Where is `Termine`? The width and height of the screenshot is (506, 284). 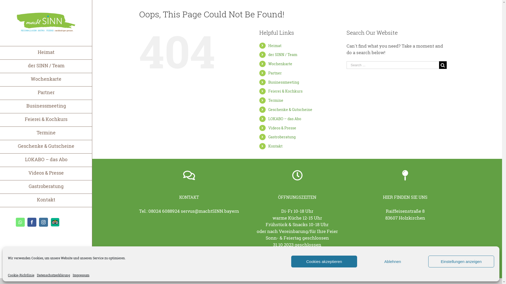
Termine is located at coordinates (46, 134).